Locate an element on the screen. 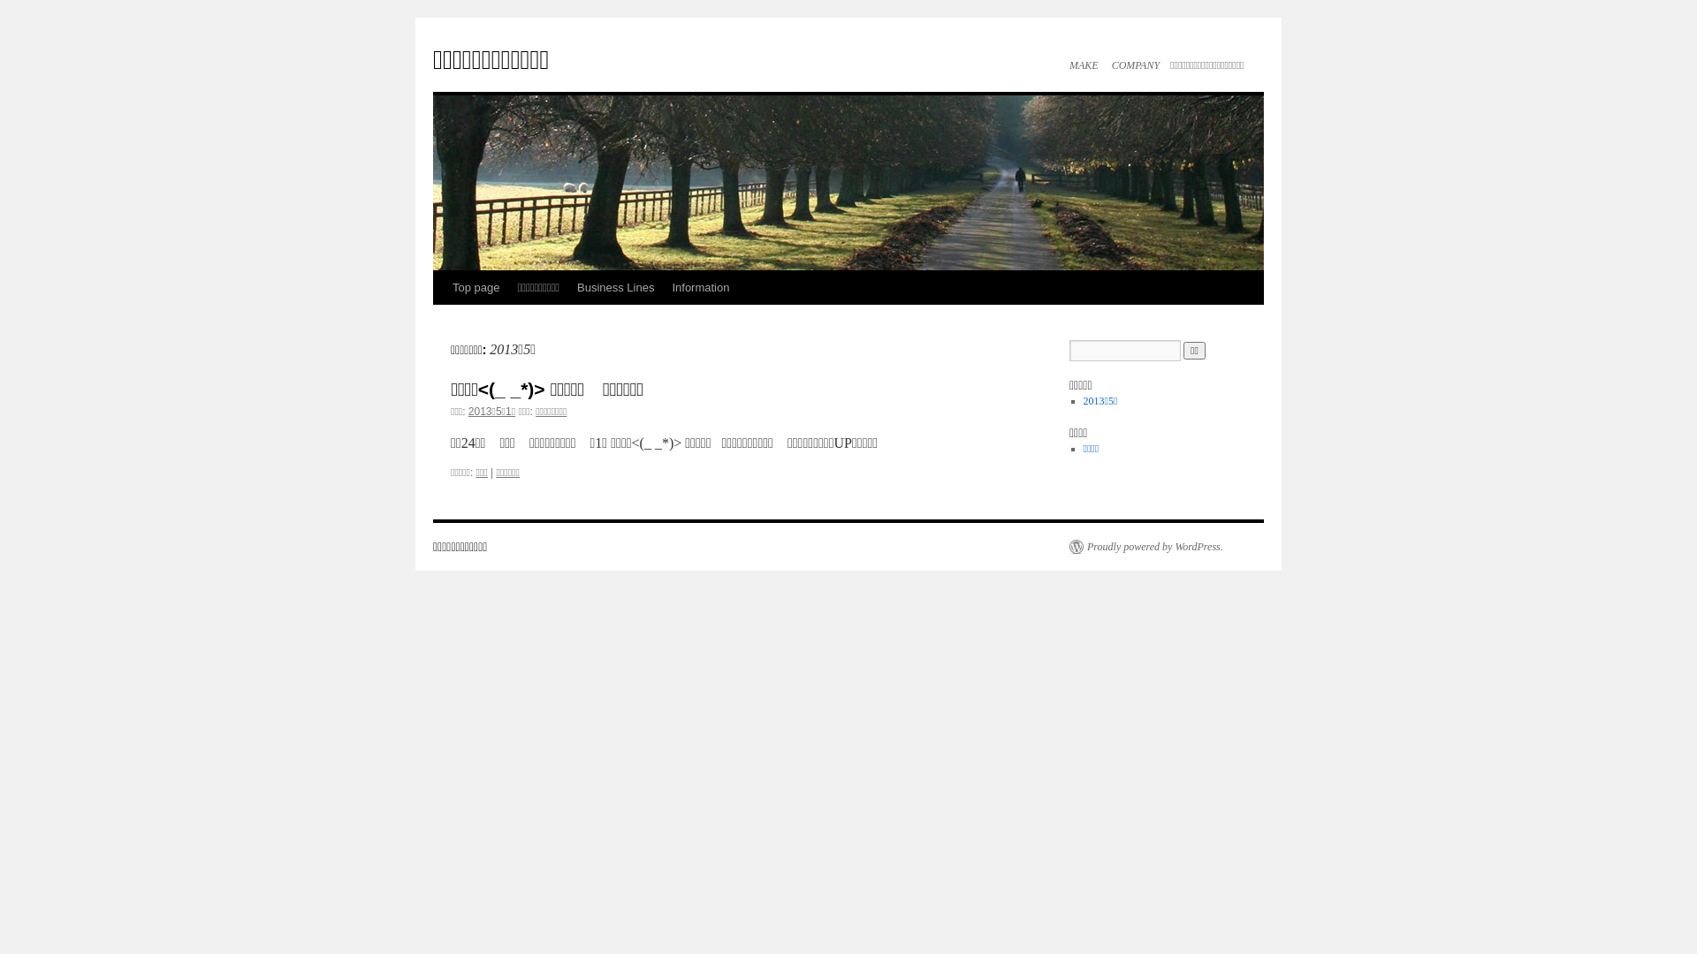  Proudly powered by WordPress. is located at coordinates (1146, 547).